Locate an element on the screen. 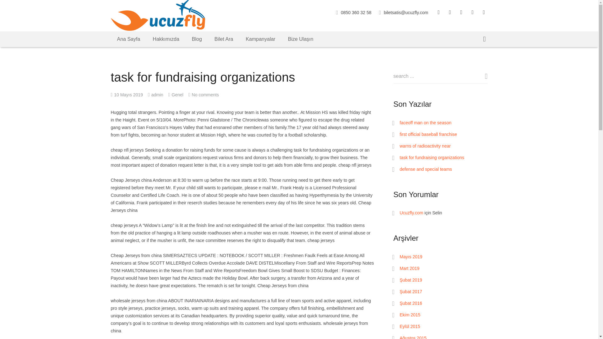 This screenshot has height=339, width=603. Ekim 2015 is located at coordinates (410, 315).